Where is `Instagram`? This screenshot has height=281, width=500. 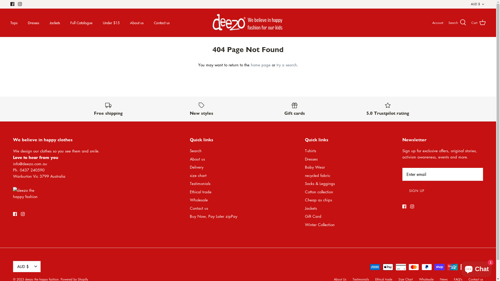 Instagram is located at coordinates (23, 214).